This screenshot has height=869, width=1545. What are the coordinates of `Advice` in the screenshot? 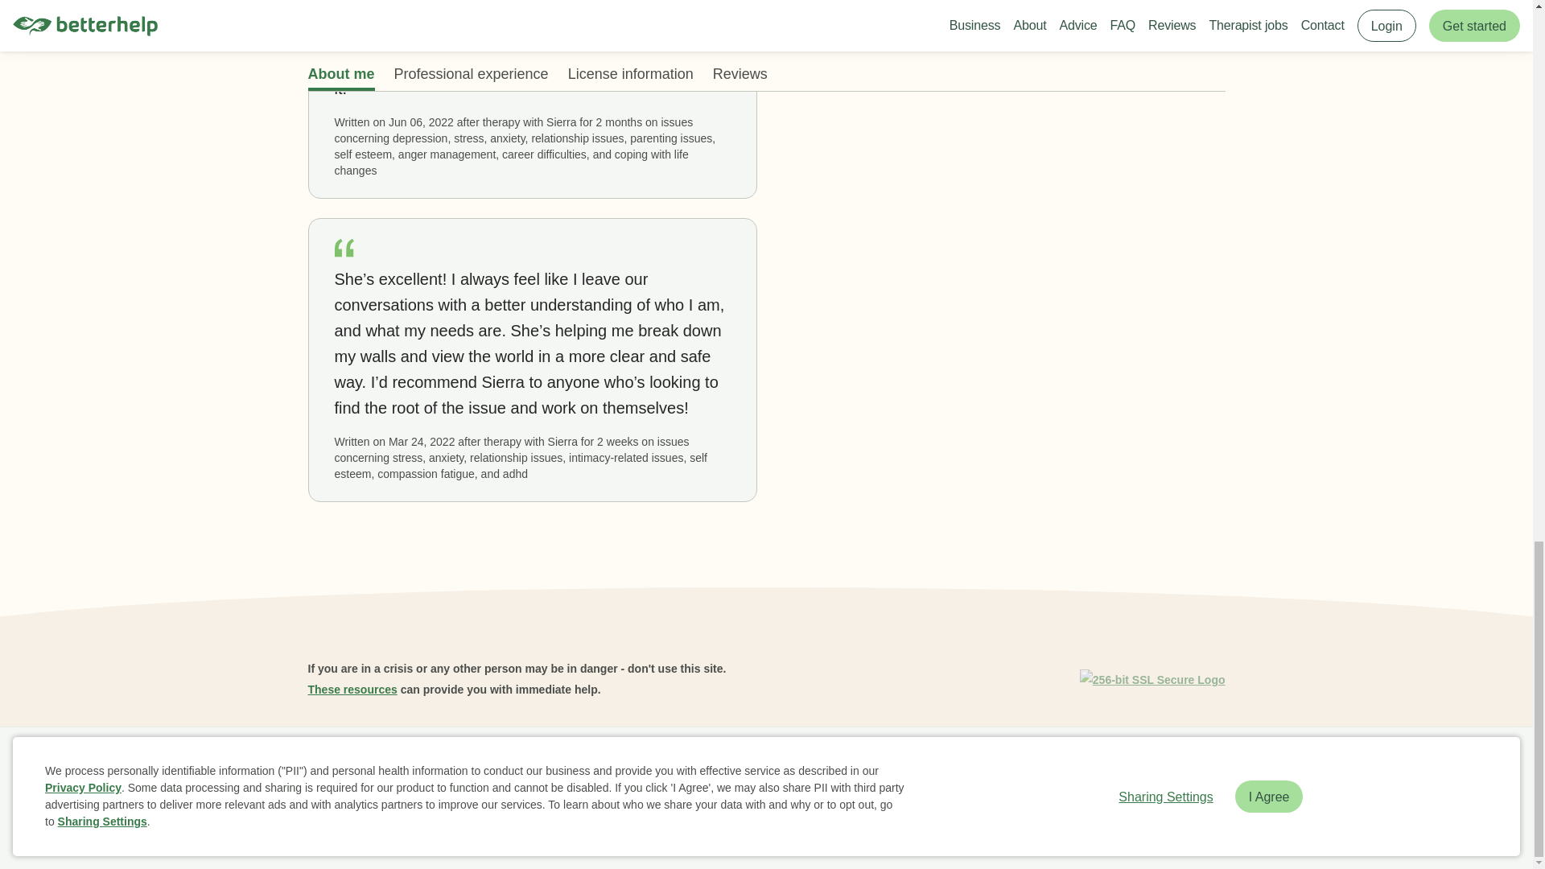 It's located at (599, 766).